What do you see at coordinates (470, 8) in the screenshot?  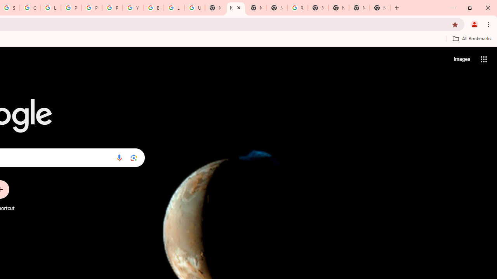 I see `Restore` at bounding box center [470, 8].